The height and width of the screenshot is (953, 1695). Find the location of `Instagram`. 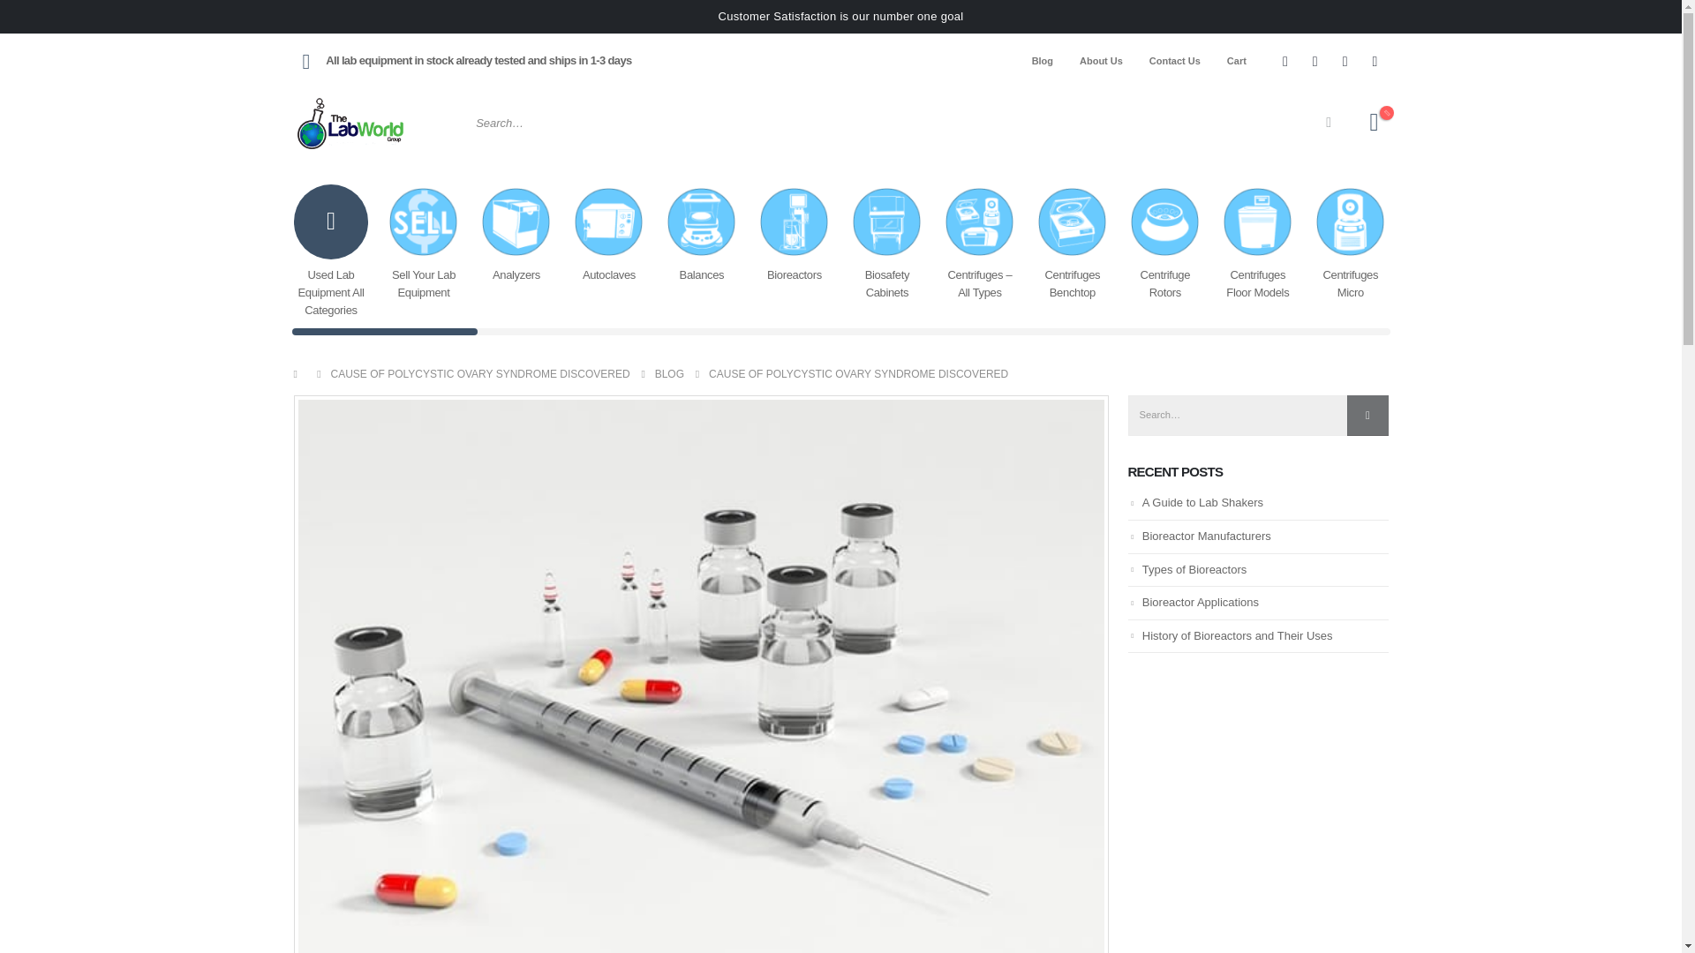

Instagram is located at coordinates (1345, 61).